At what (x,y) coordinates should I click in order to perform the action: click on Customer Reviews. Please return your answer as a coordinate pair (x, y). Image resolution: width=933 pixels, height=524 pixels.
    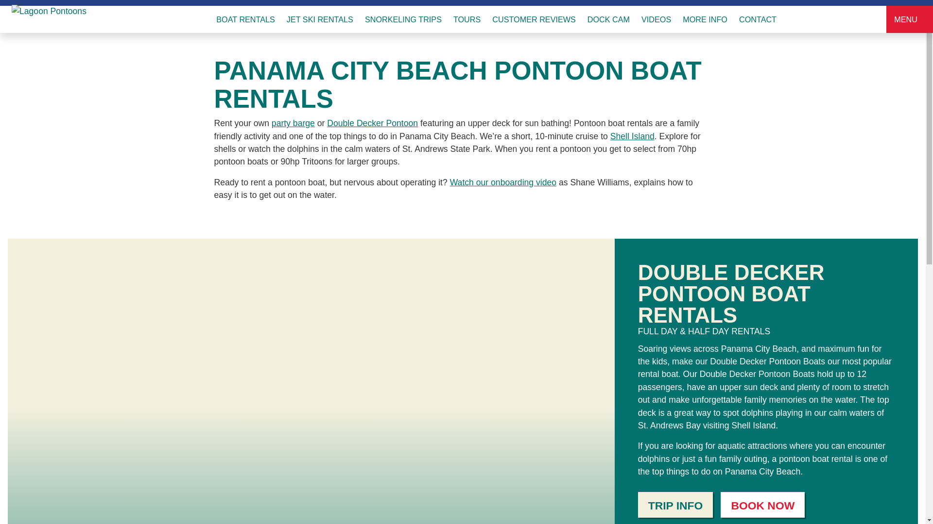
    Looking at the image, I should click on (534, 19).